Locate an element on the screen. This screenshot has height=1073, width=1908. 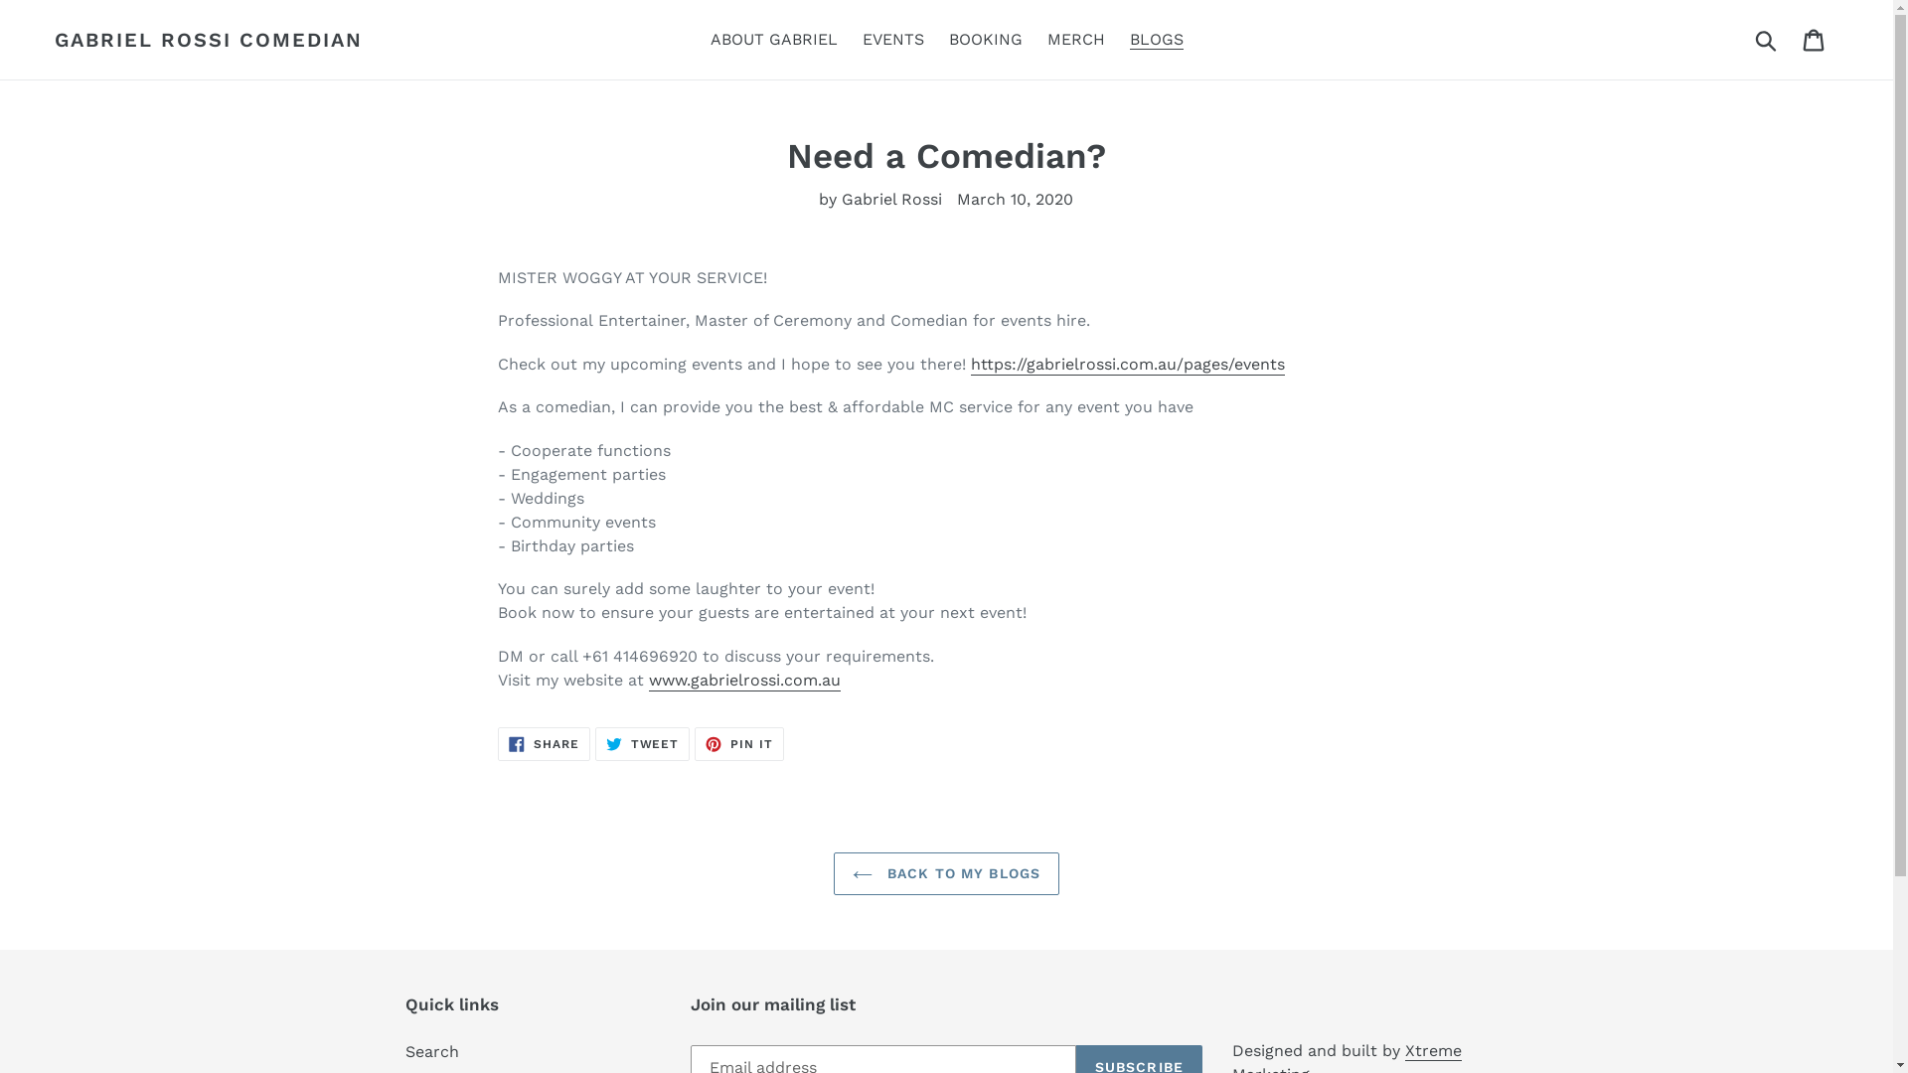
GABRIEL ROSSI COMEDIAN is located at coordinates (209, 40).